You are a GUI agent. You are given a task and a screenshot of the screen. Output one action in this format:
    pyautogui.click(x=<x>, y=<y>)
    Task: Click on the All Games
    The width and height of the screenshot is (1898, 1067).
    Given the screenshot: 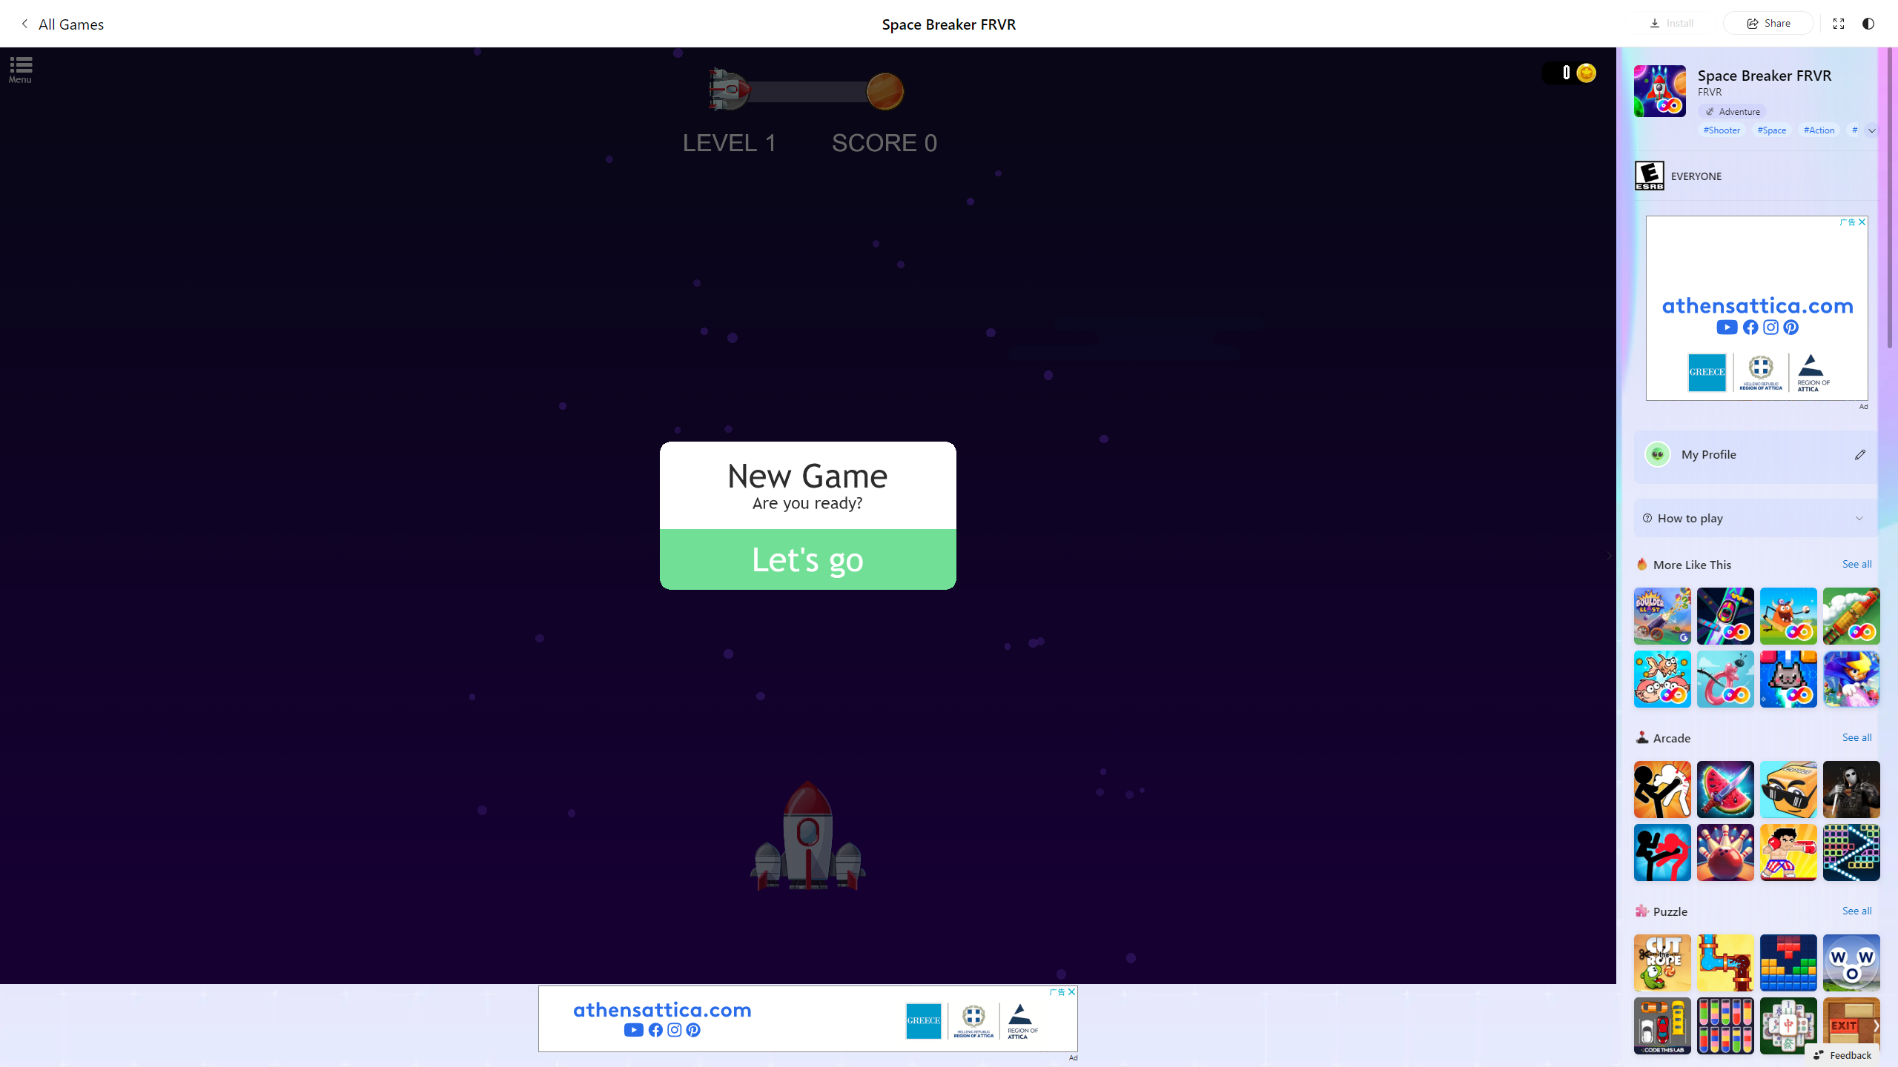 What is the action you would take?
    pyautogui.click(x=328, y=23)
    